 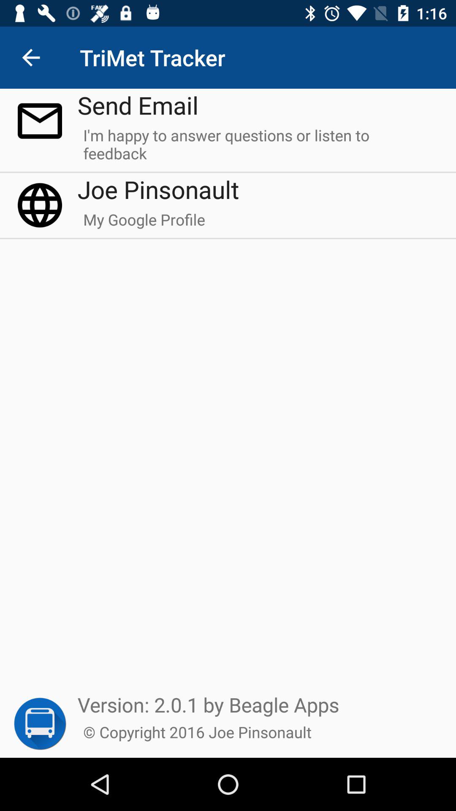 I want to click on press item next to the send email item, so click(x=31, y=57).